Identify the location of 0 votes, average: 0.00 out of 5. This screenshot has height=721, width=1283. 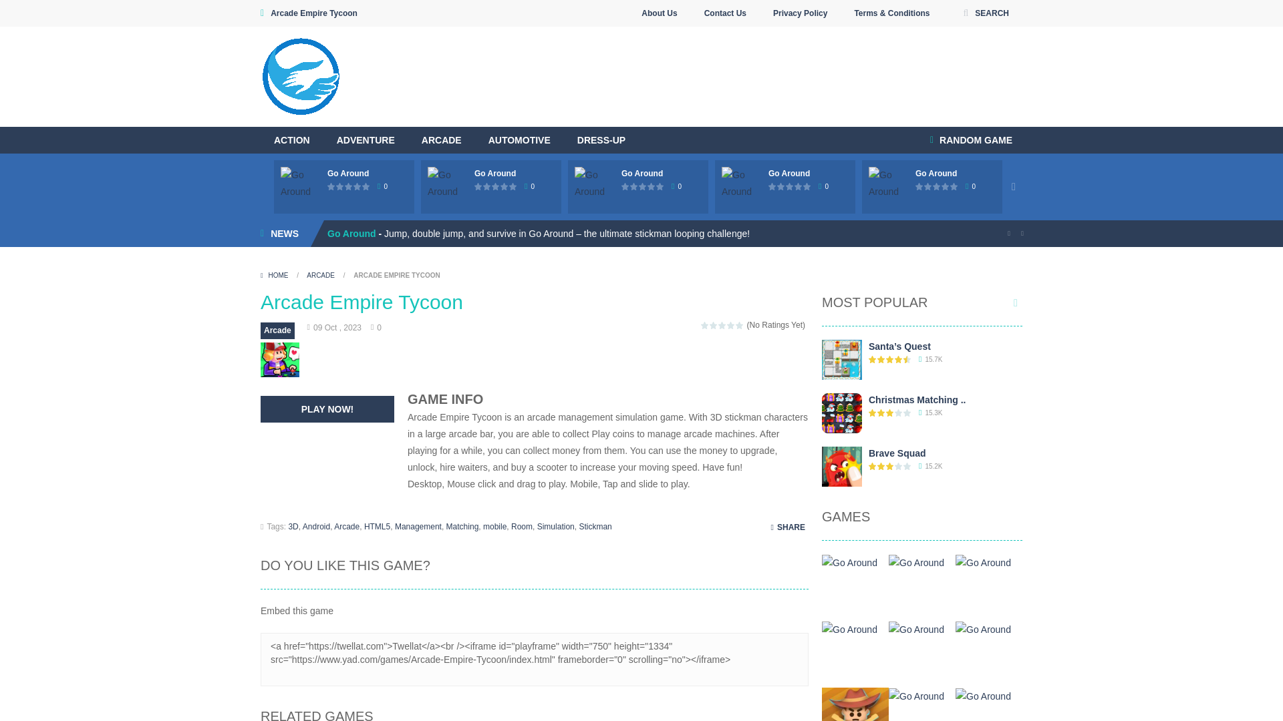
(341, 187).